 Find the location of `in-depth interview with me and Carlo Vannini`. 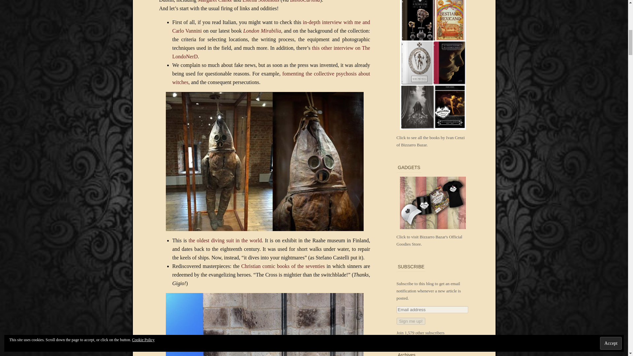

in-depth interview with me and Carlo Vannini is located at coordinates (271, 26).